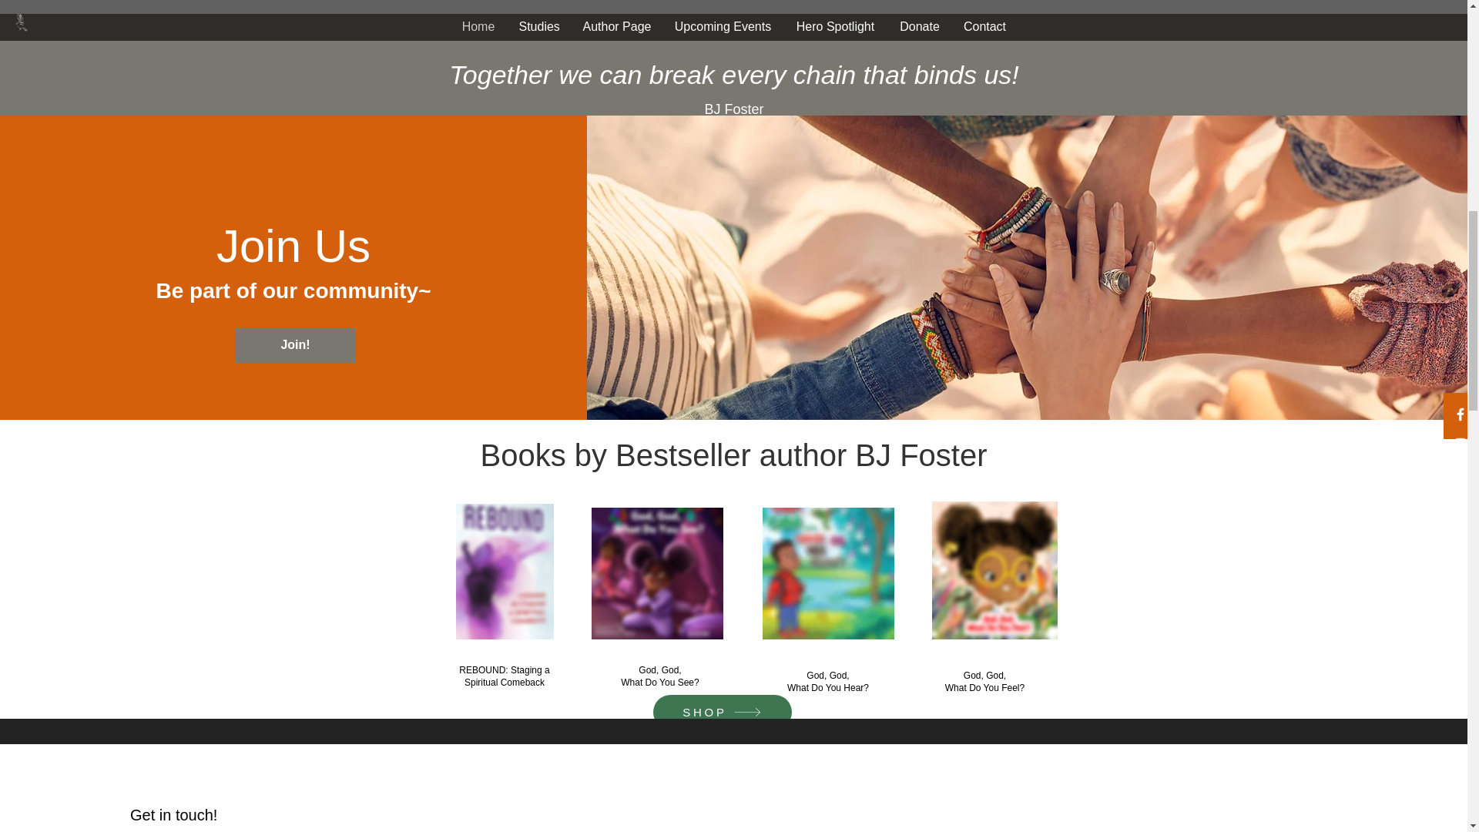 Image resolution: width=1479 pixels, height=832 pixels. Describe the element at coordinates (296, 345) in the screenshot. I see `Join!` at that location.